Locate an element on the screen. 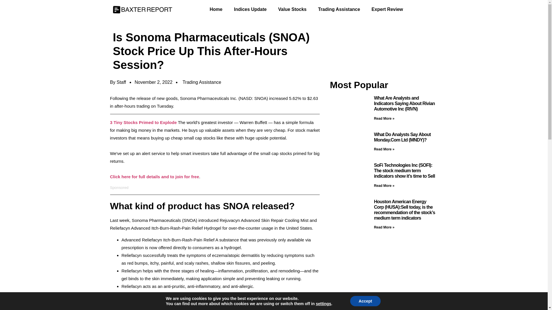 The image size is (552, 310). By Staff is located at coordinates (118, 82).